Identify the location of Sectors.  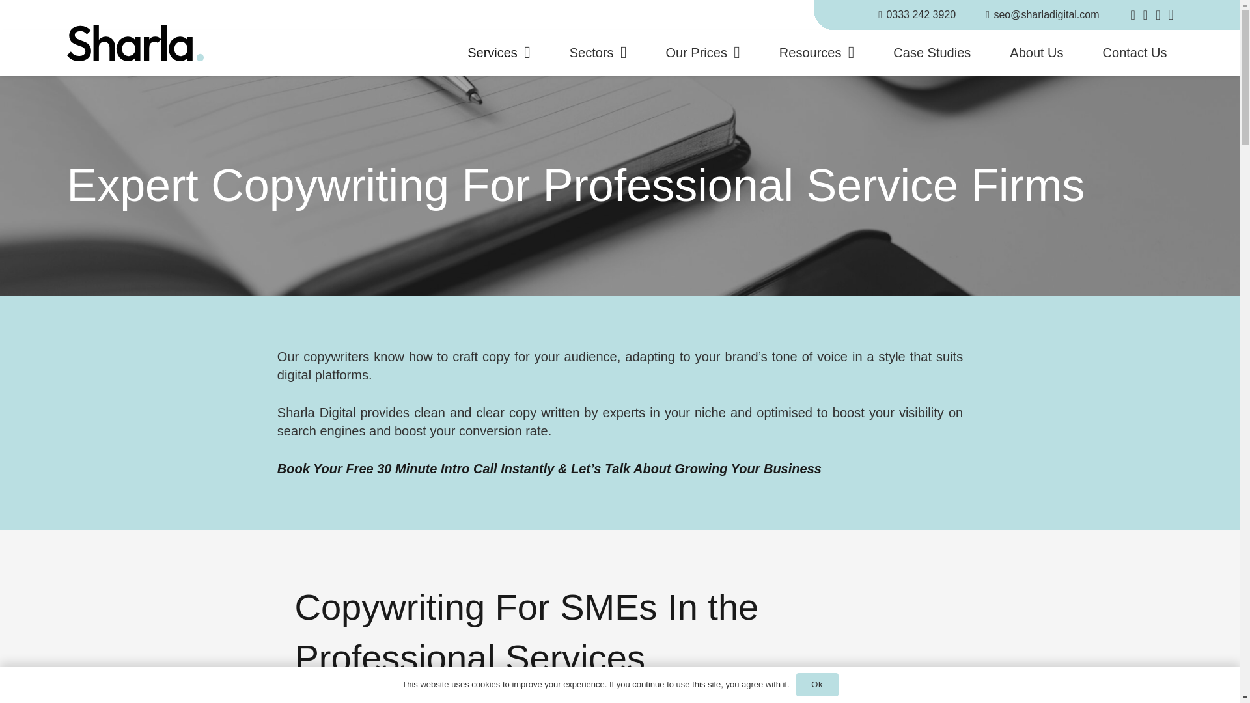
(598, 52).